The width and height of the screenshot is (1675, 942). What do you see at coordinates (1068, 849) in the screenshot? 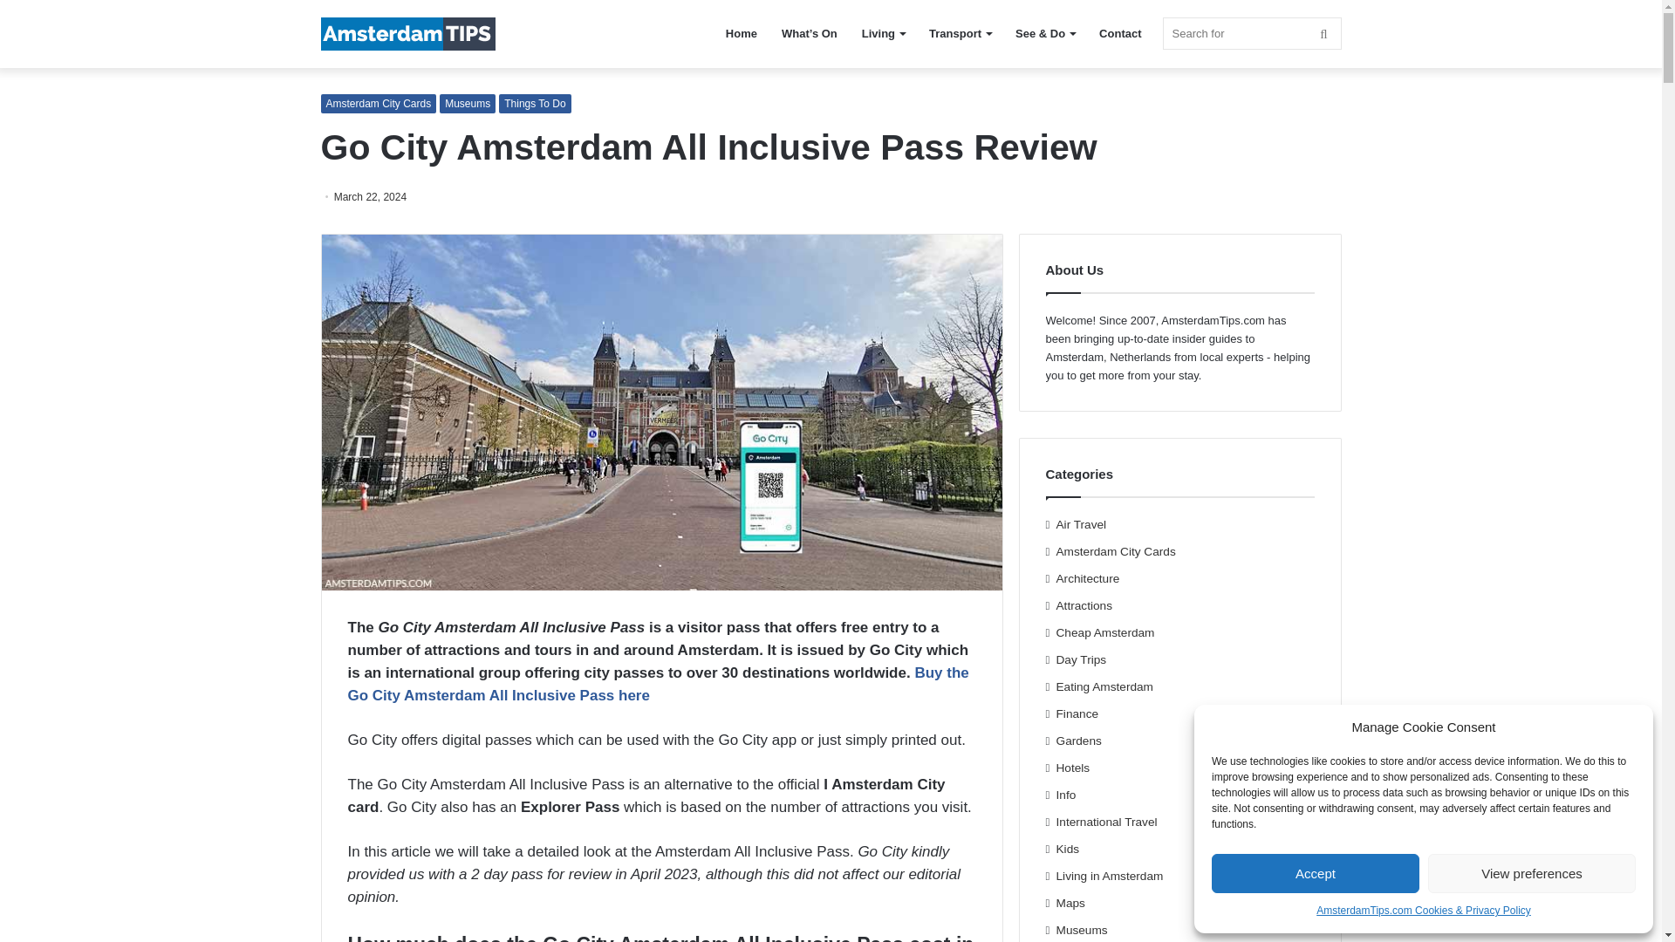
I see `Things to do with children in Amsterdam, Netherlands.` at bounding box center [1068, 849].